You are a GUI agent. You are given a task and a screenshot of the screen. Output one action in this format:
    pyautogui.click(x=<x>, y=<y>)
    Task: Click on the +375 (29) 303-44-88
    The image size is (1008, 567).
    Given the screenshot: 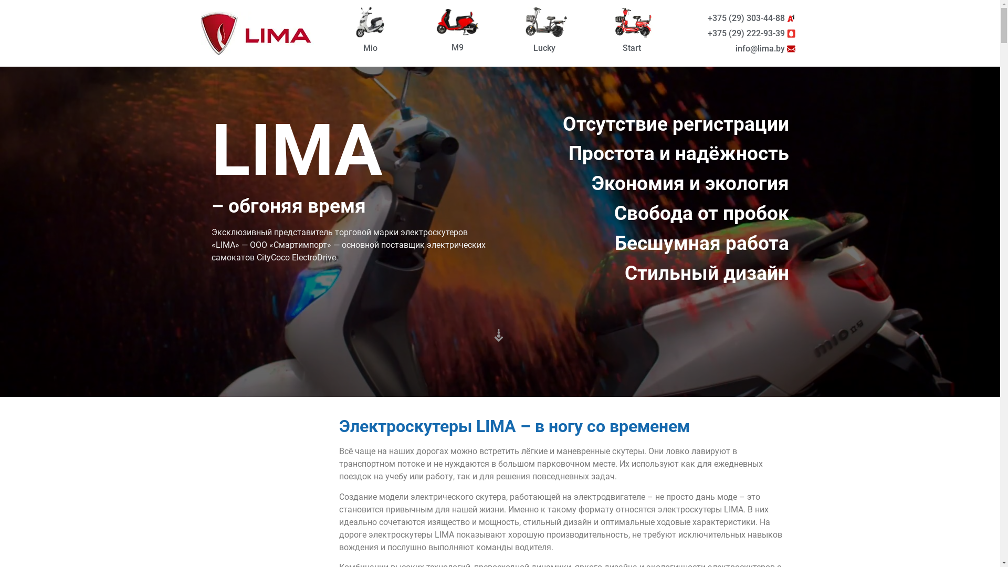 What is the action you would take?
    pyautogui.click(x=752, y=18)
    